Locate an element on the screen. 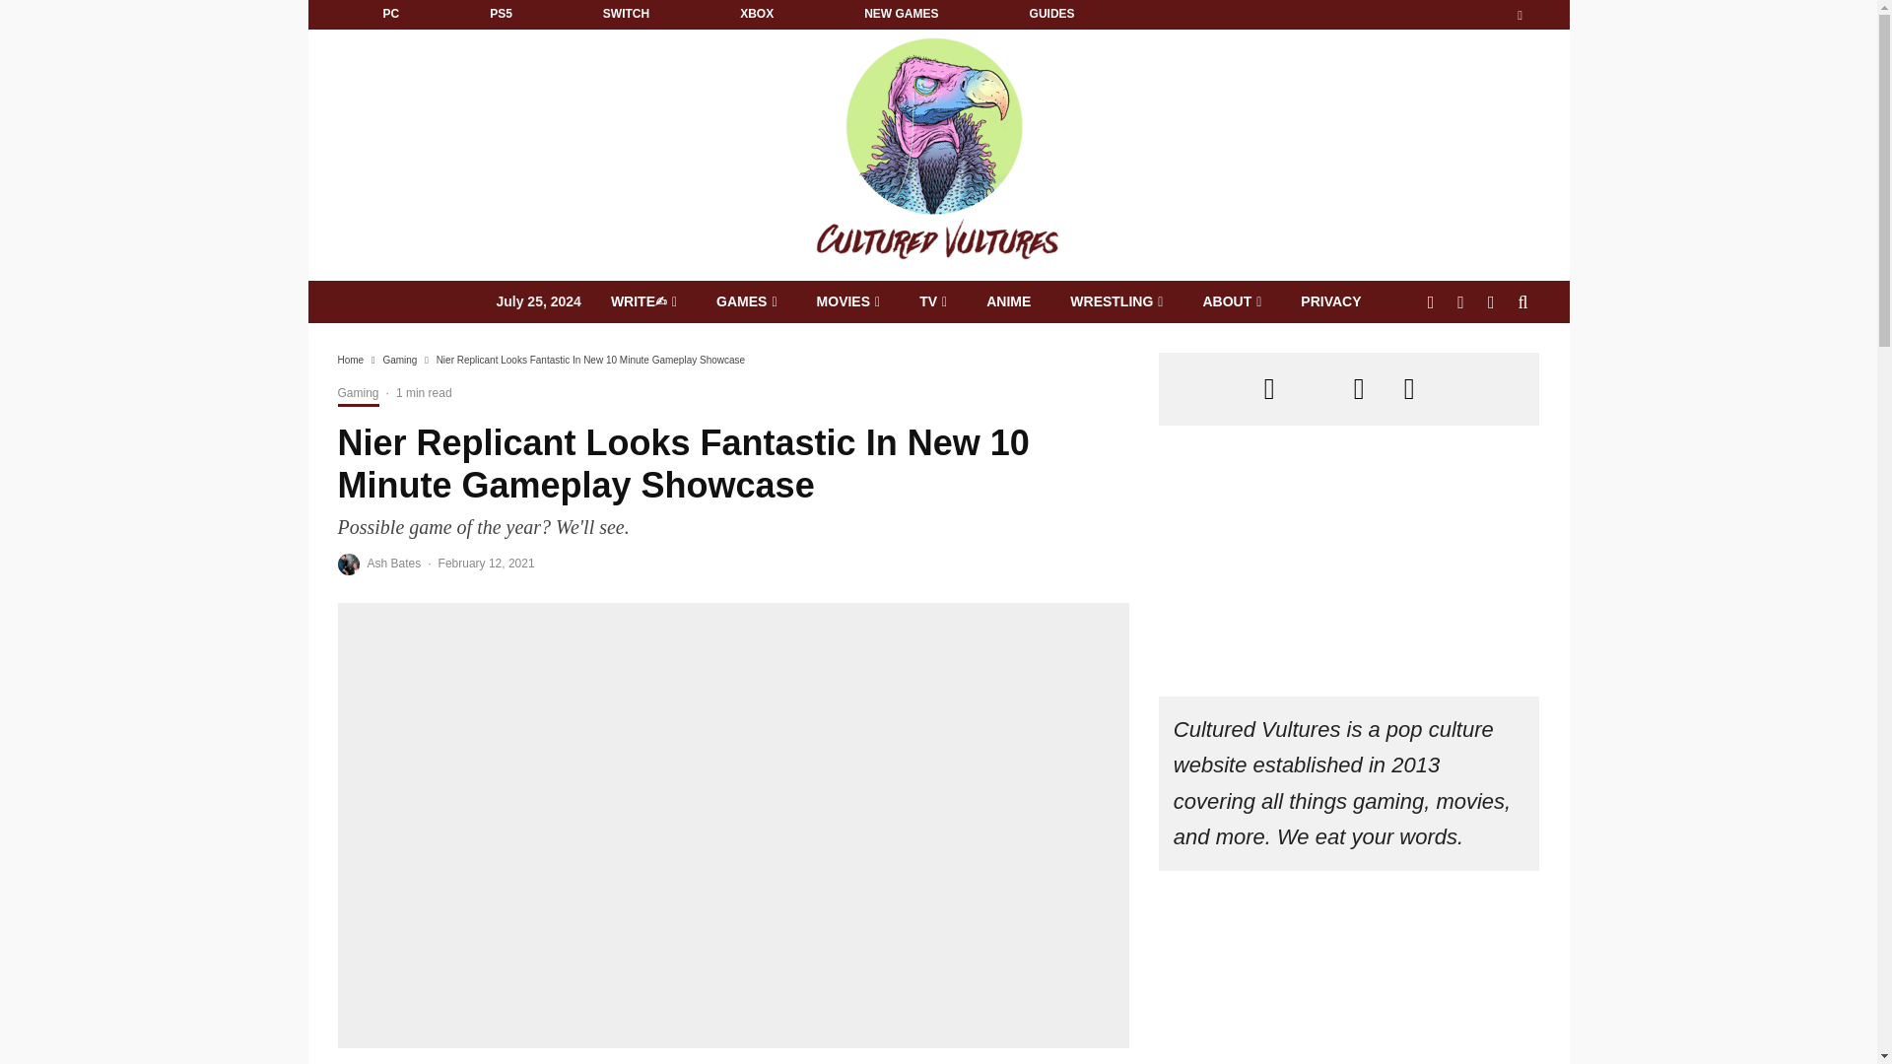 This screenshot has height=1064, width=1892. GAMES is located at coordinates (746, 301).